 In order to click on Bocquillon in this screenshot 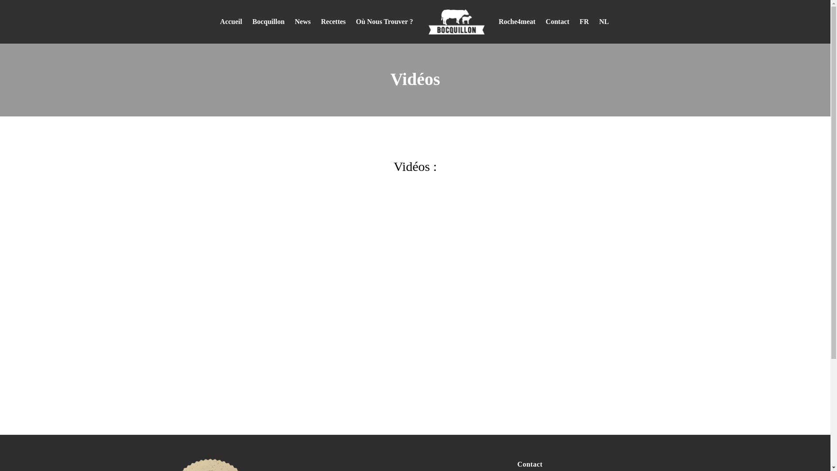, I will do `click(269, 22)`.